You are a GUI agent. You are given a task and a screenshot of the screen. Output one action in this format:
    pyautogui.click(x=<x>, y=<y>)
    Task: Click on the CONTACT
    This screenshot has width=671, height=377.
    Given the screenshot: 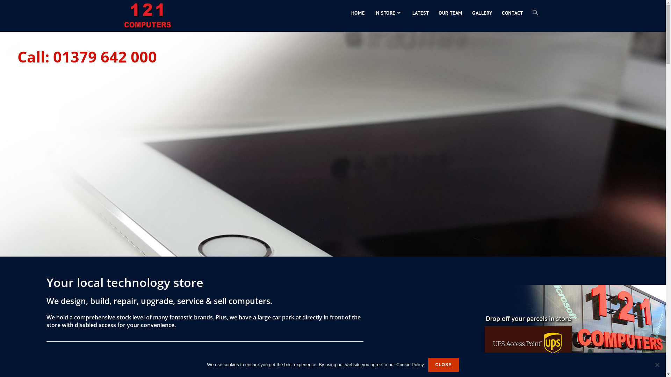 What is the action you would take?
    pyautogui.click(x=512, y=13)
    